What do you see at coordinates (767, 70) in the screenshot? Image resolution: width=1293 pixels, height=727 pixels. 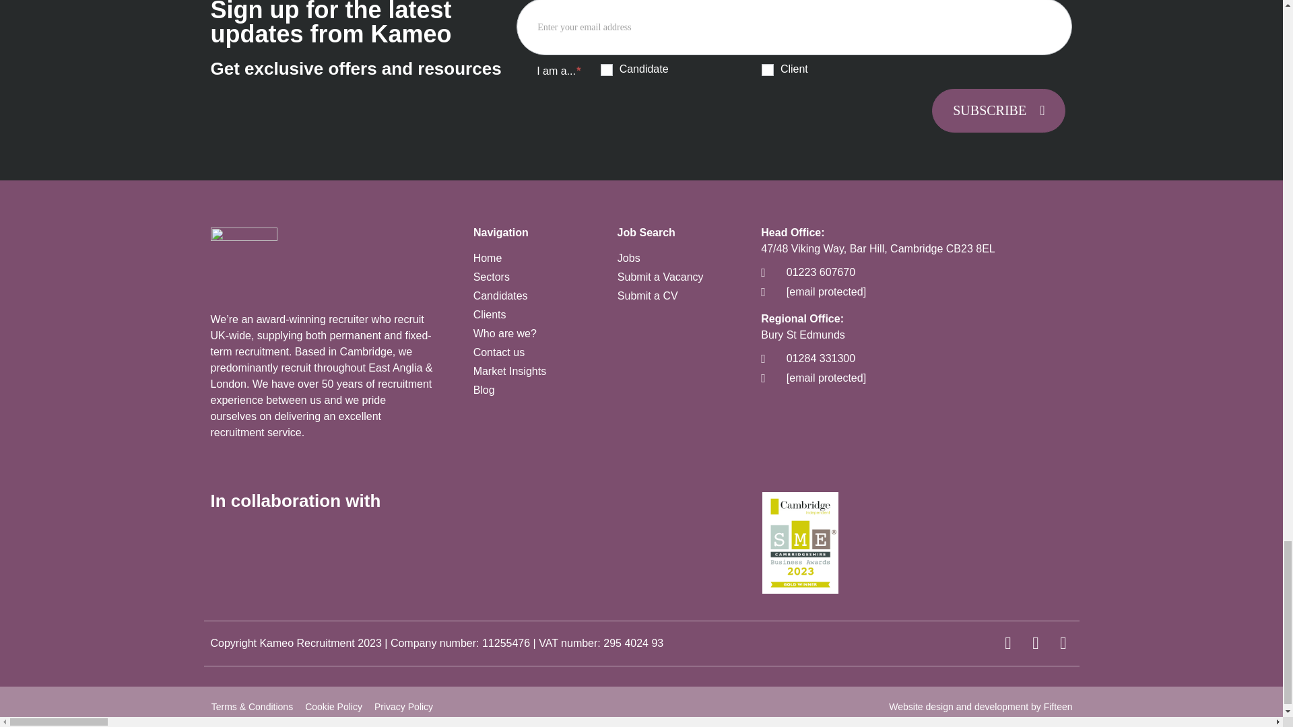 I see `Client` at bounding box center [767, 70].